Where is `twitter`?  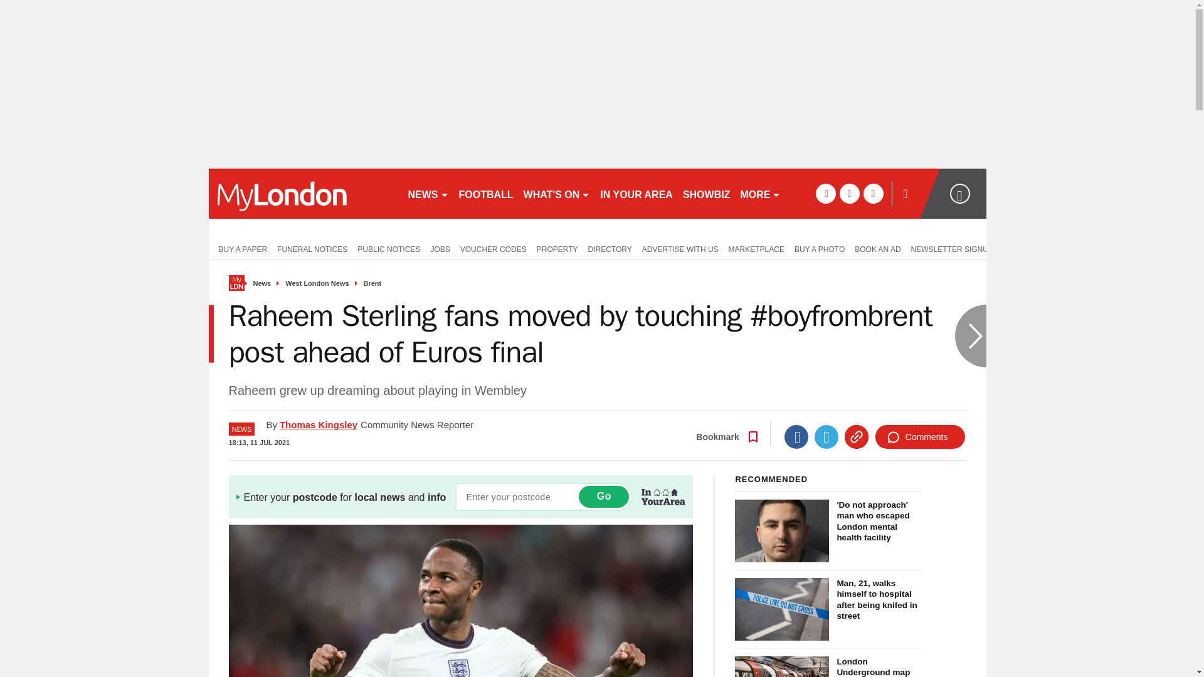 twitter is located at coordinates (849, 193).